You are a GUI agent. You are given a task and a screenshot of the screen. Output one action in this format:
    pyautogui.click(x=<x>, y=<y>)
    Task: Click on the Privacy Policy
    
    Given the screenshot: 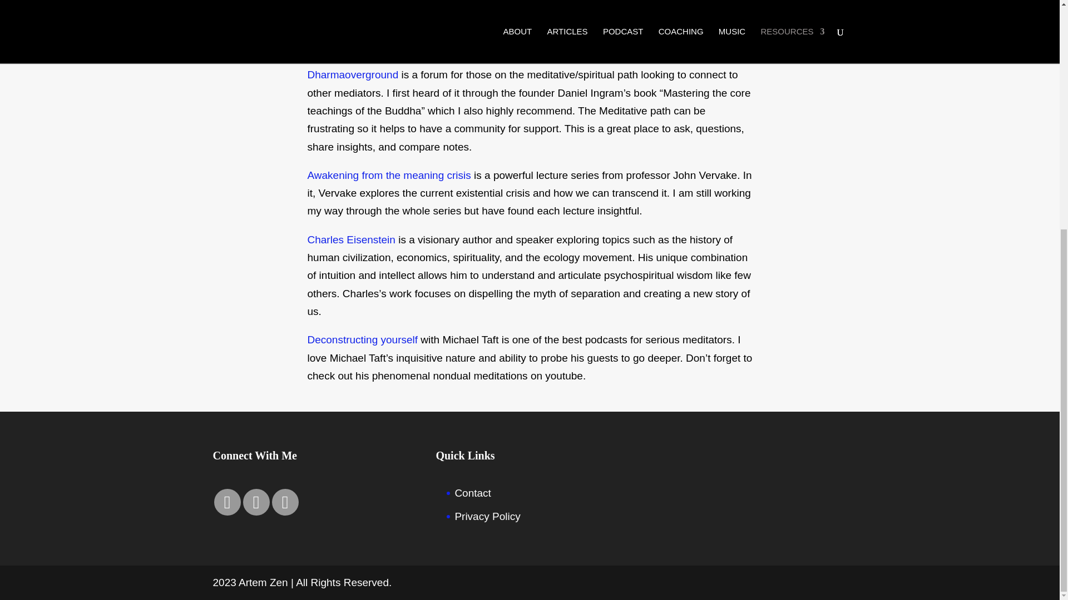 What is the action you would take?
    pyautogui.click(x=487, y=516)
    